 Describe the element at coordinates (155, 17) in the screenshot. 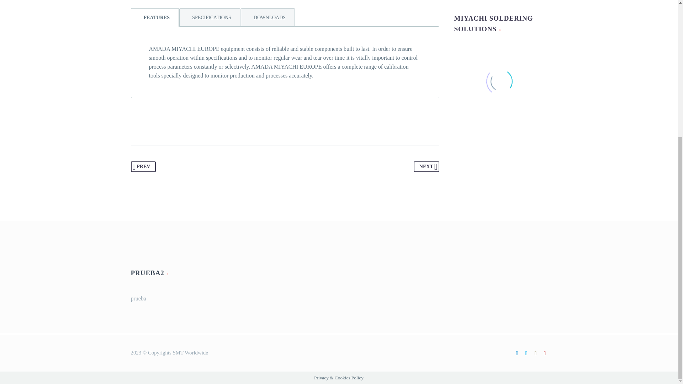

I see `FEATURES` at that location.